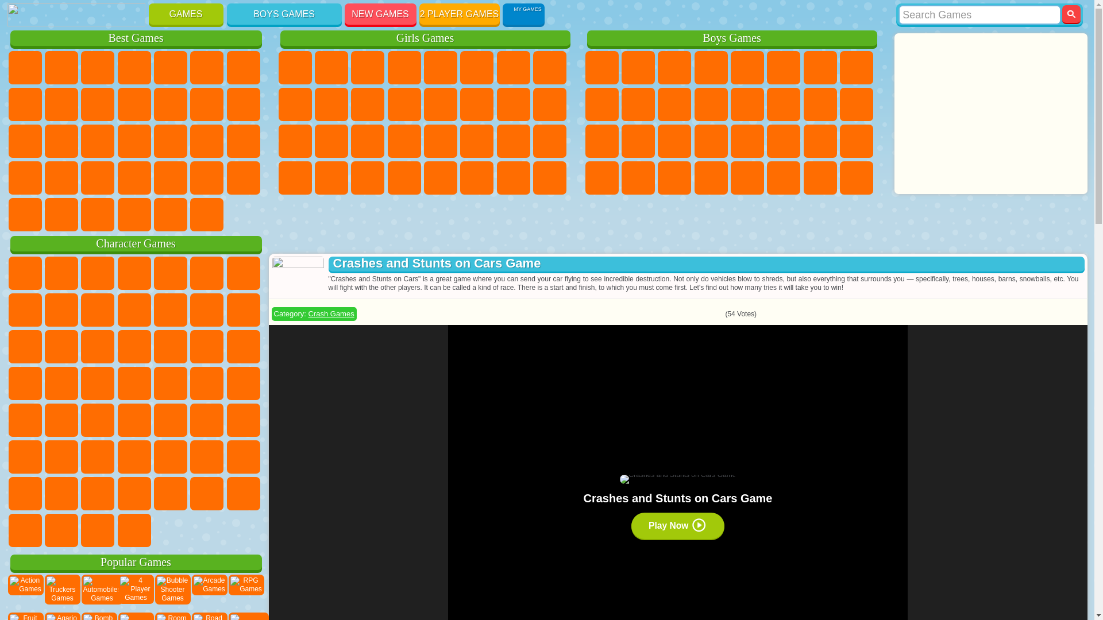 The height and width of the screenshot is (620, 1103). I want to click on BOYS GAMES, so click(283, 14).